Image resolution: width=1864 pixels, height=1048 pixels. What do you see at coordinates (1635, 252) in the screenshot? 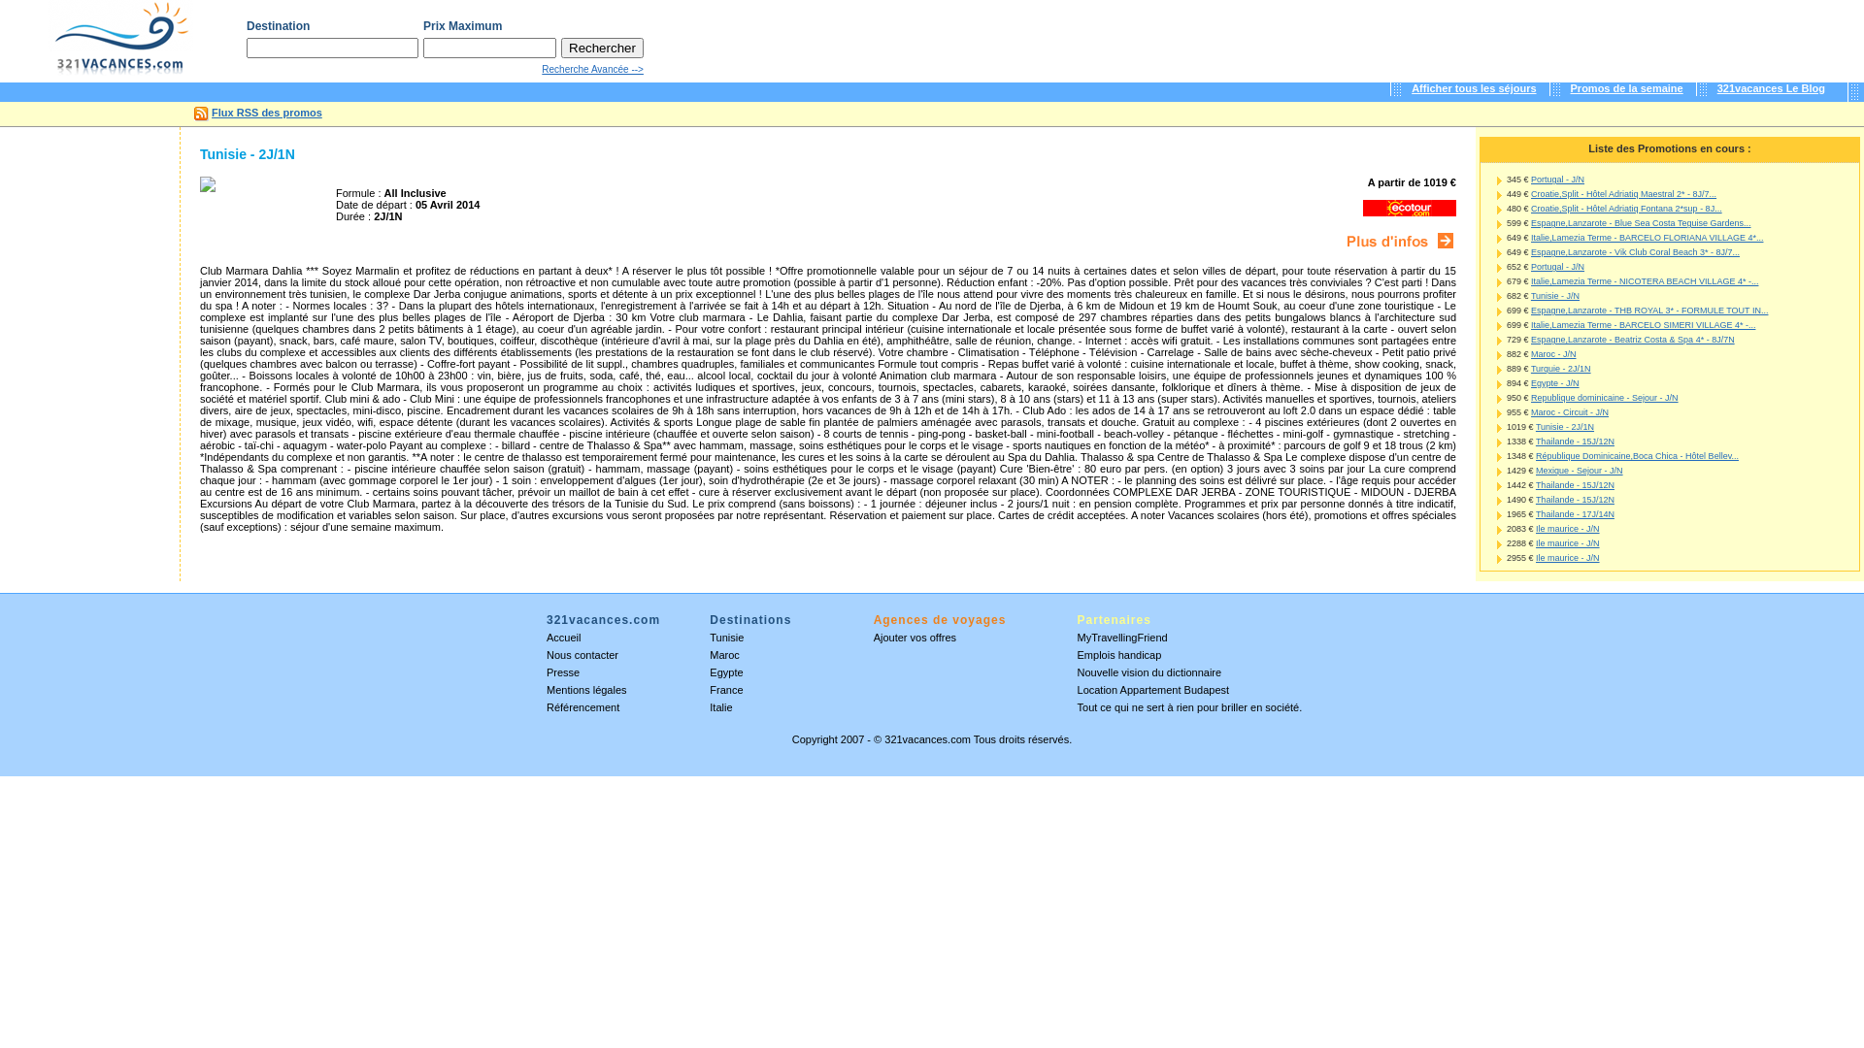
I see `Espagne,Lanzarote - Vik Club Coral Beach 3* - 8J/7...` at bounding box center [1635, 252].